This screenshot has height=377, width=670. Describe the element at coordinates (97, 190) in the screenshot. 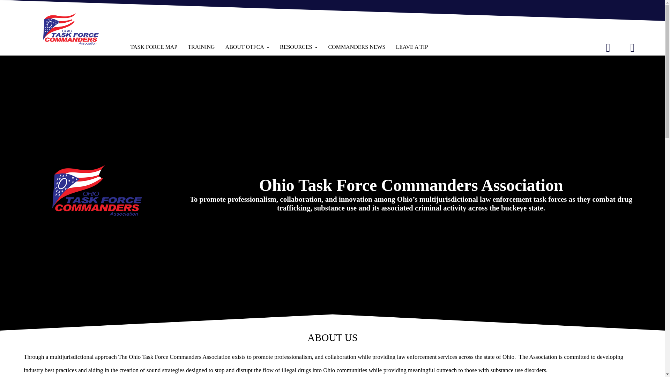

I see `Ohio Task Force Commanders Association` at that location.